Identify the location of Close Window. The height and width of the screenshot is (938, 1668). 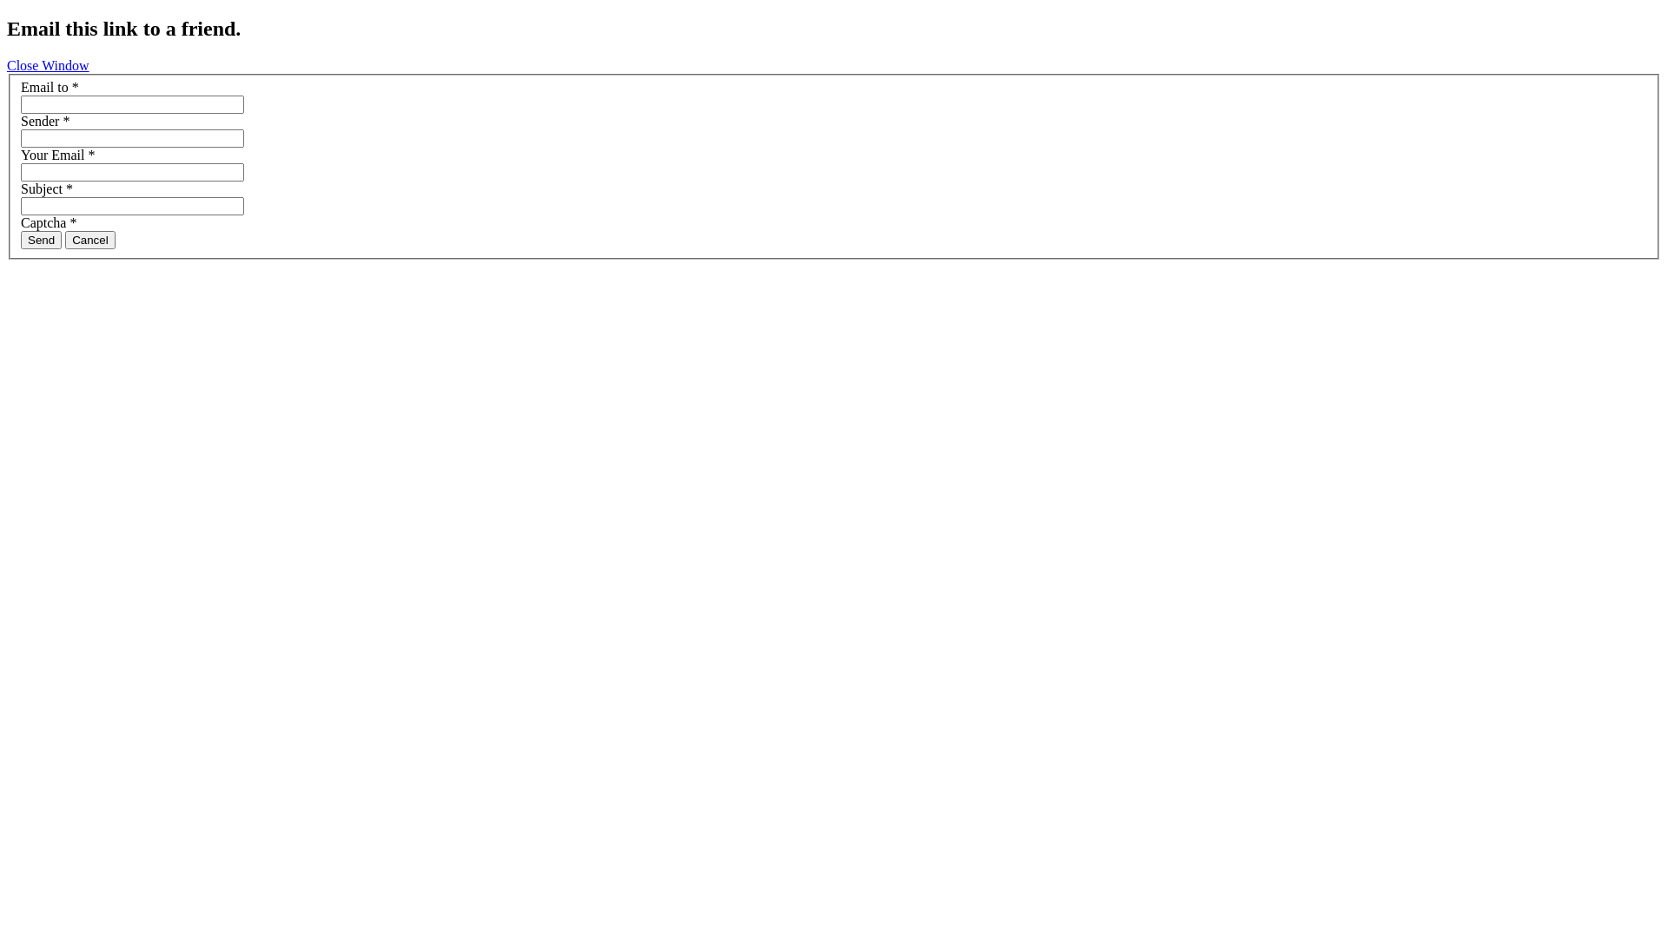
(49, 66).